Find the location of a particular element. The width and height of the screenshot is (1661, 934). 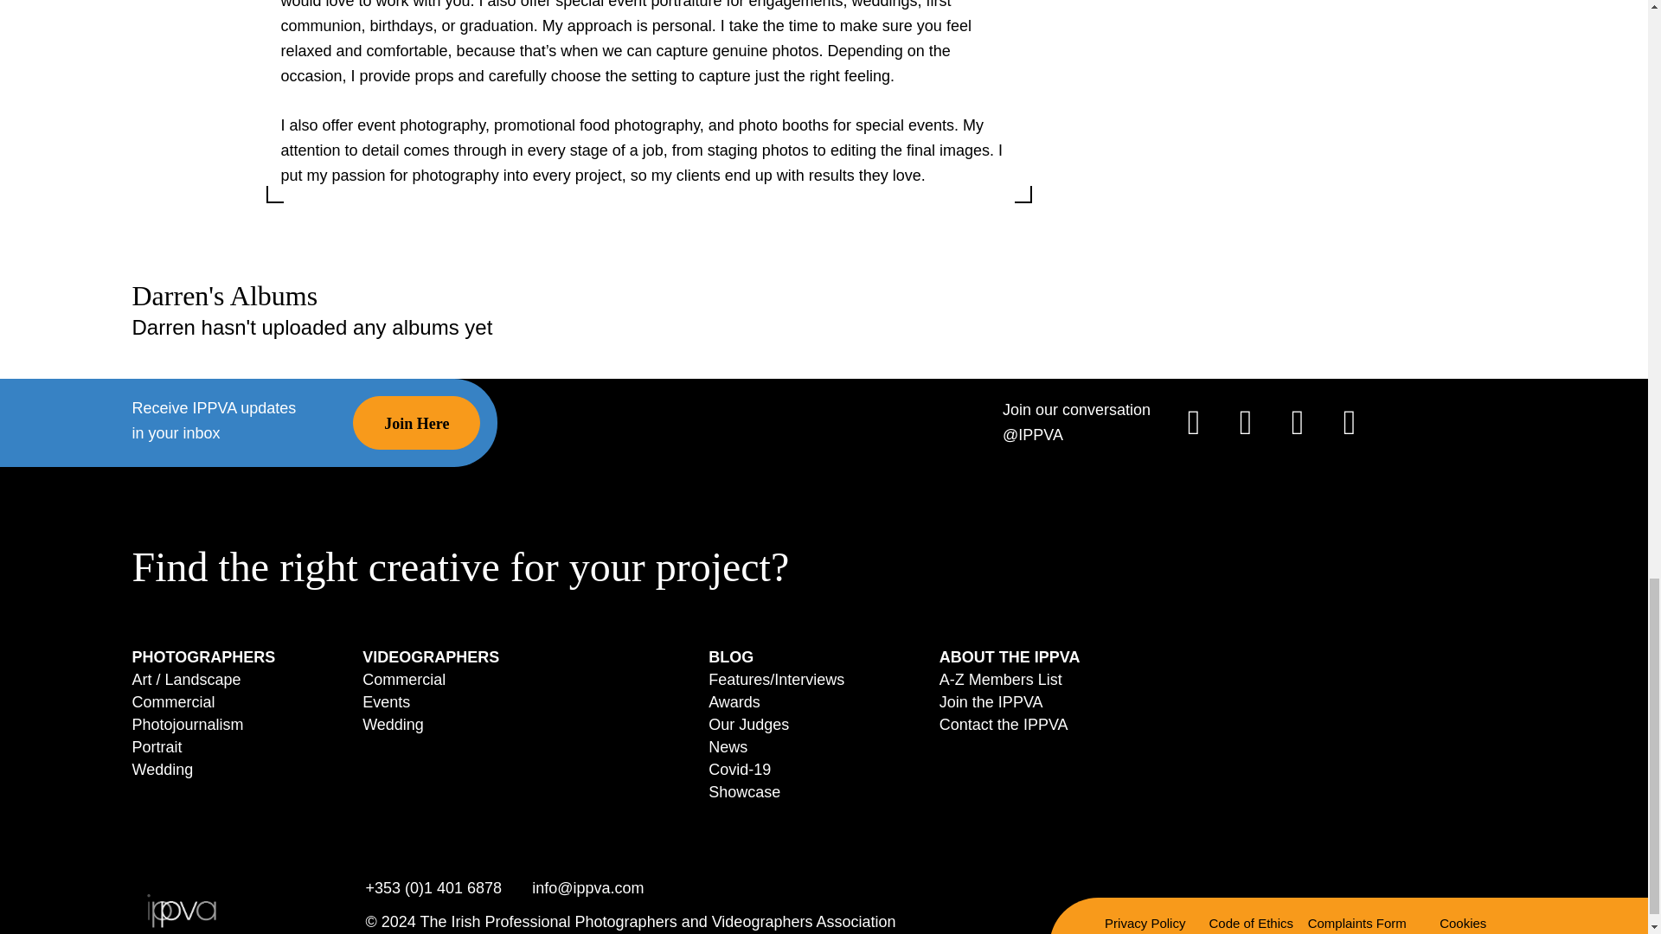

Wedding is located at coordinates (393, 725).